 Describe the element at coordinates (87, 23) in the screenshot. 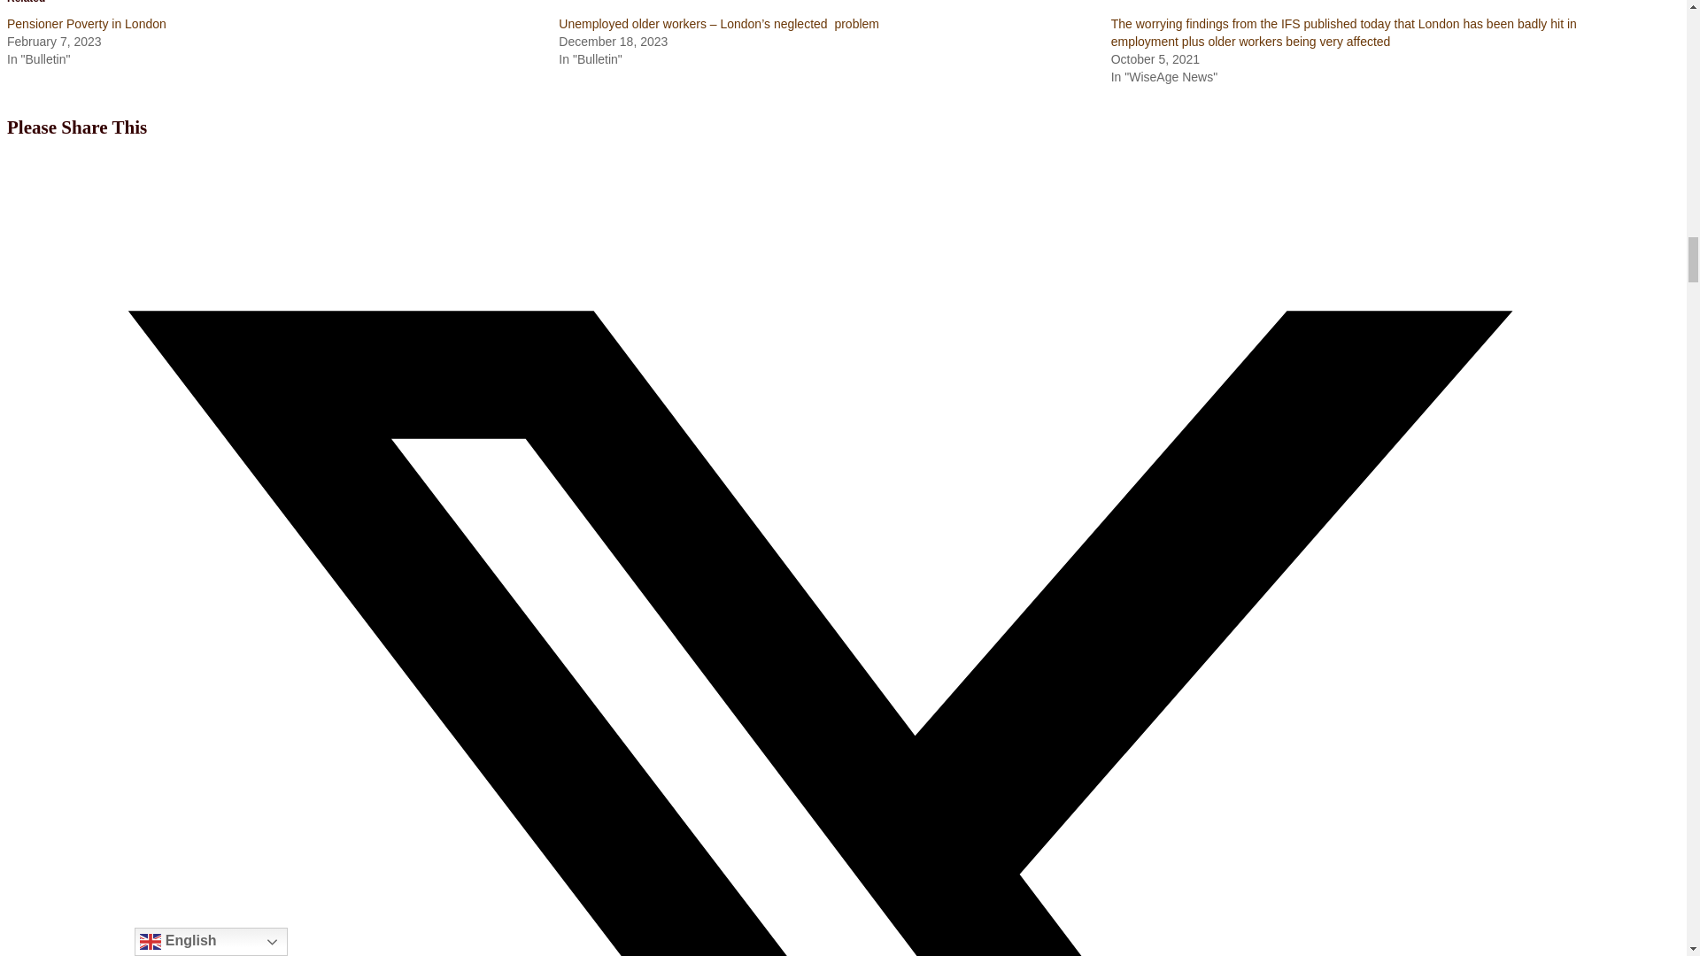

I see `Pensioner Poverty in London` at that location.